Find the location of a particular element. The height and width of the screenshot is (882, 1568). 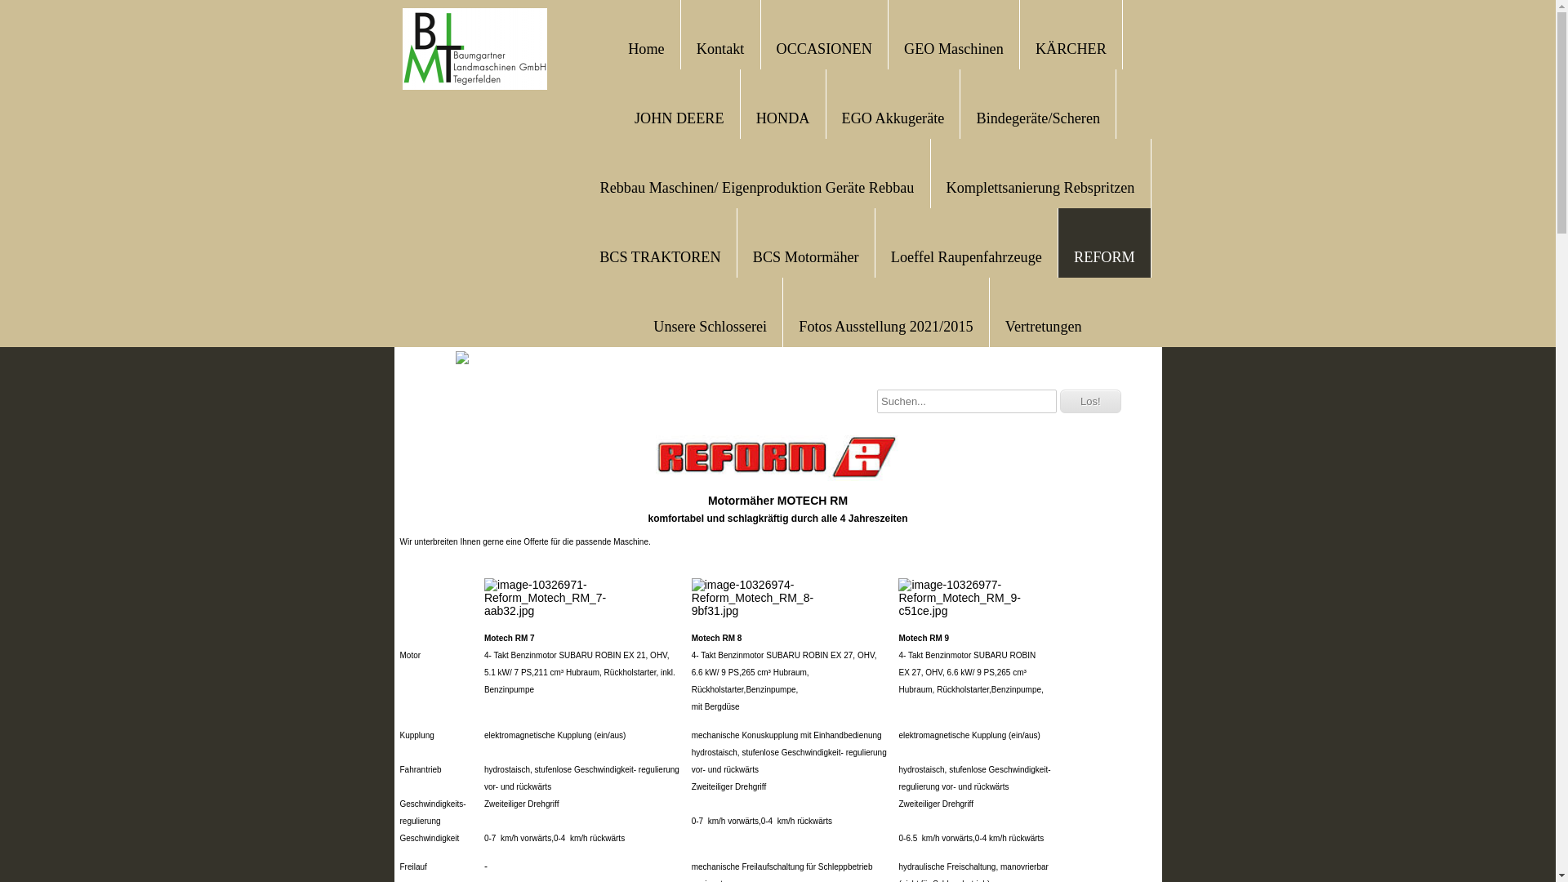

BCS TRAKTOREN is located at coordinates (660, 255).